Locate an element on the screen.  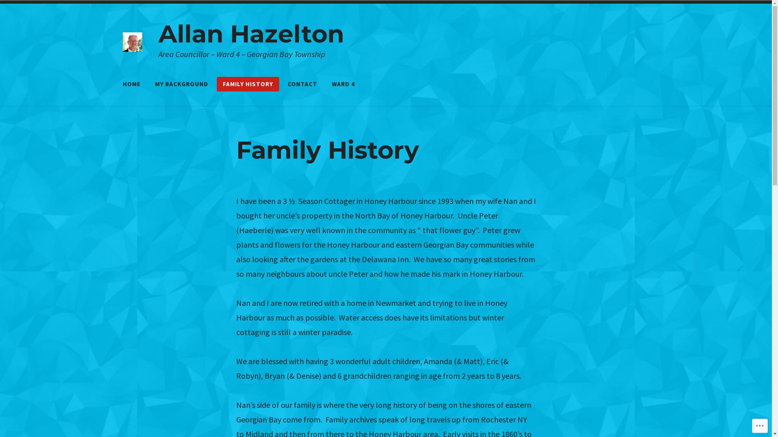
Allan Hazelton is located at coordinates (251, 34).